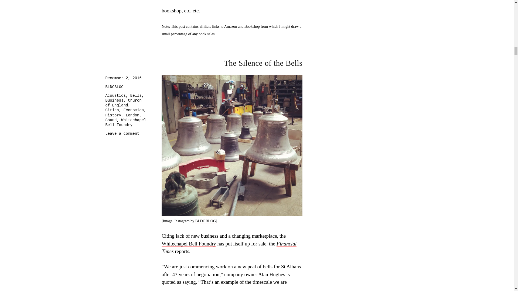 The width and height of the screenshot is (518, 291). What do you see at coordinates (196, 3) in the screenshot?
I see `Amazon` at bounding box center [196, 3].